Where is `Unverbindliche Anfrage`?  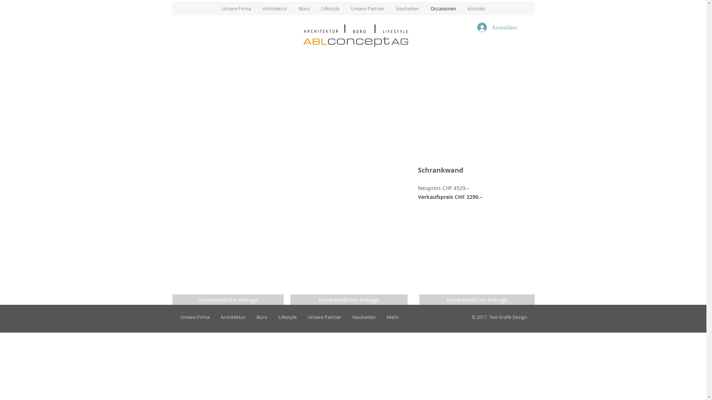
Unverbindliche Anfrage is located at coordinates (228, 300).